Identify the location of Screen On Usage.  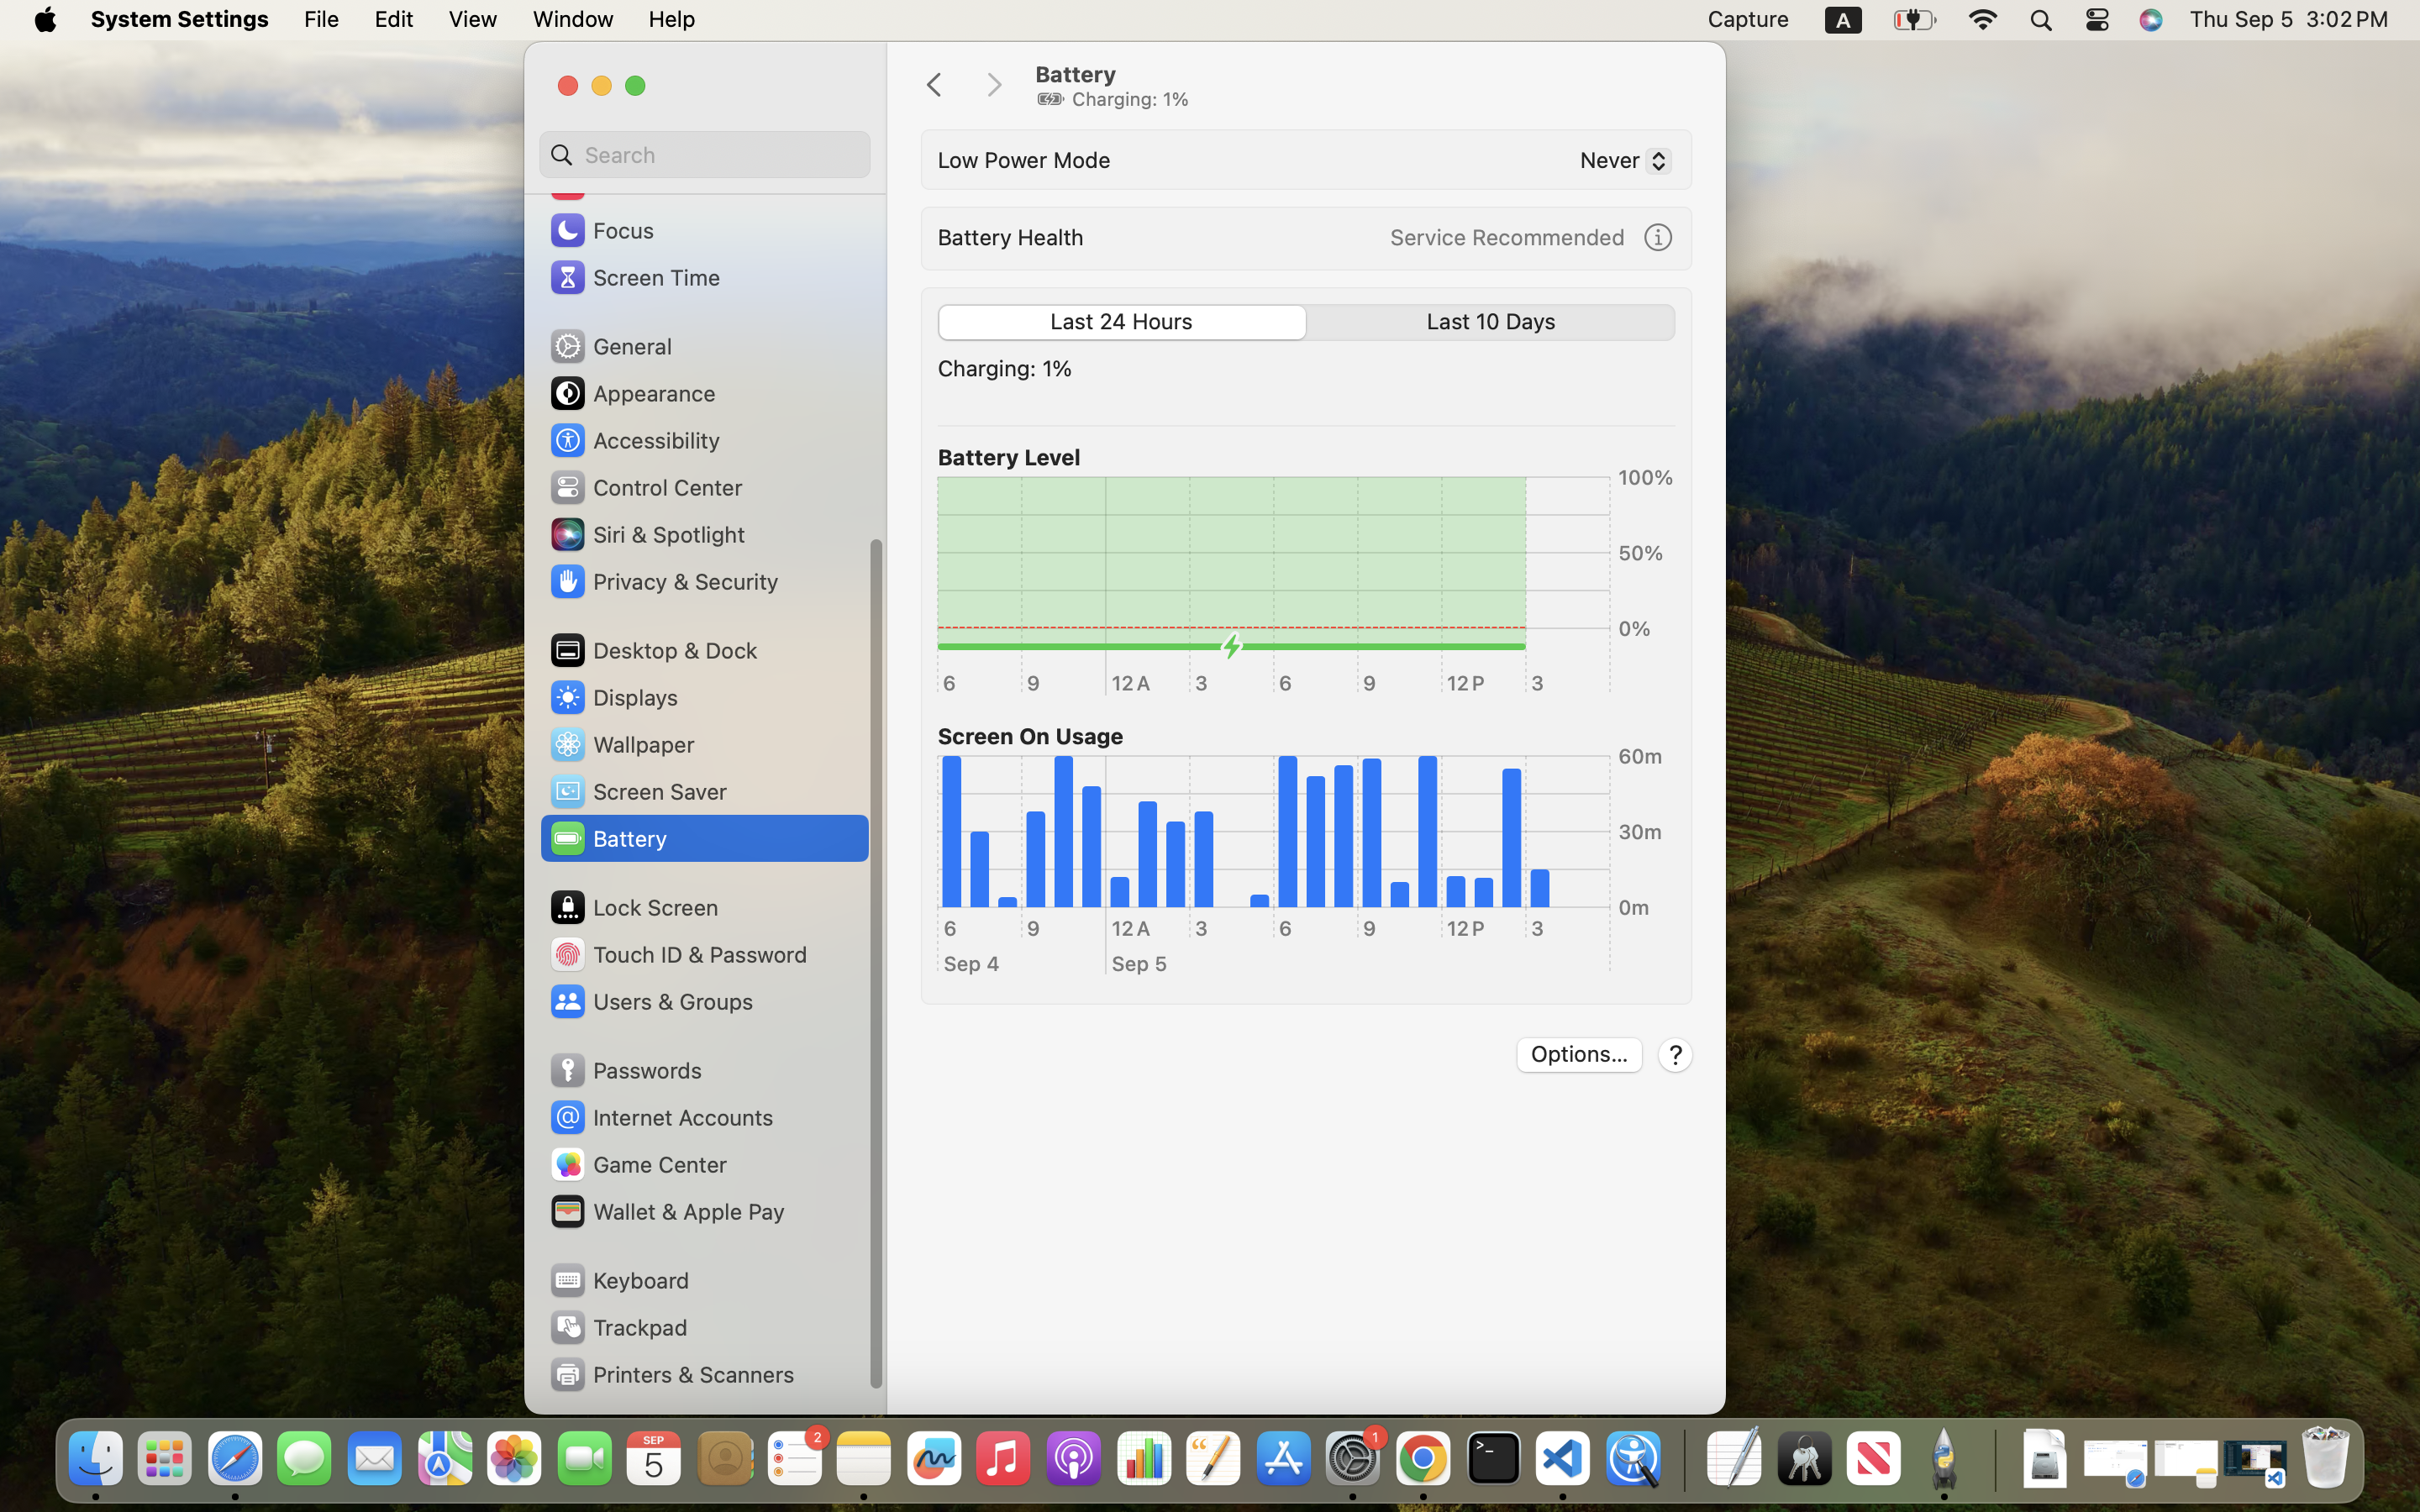
(1031, 736).